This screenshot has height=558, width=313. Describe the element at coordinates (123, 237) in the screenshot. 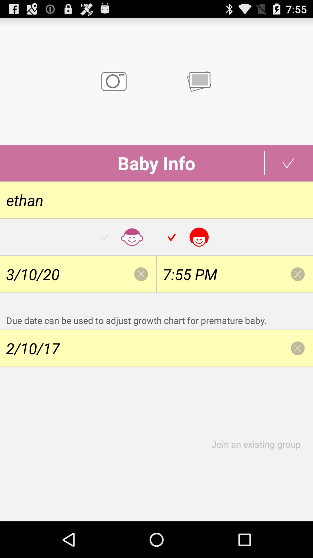

I see `click on boy icon below ethan` at that location.